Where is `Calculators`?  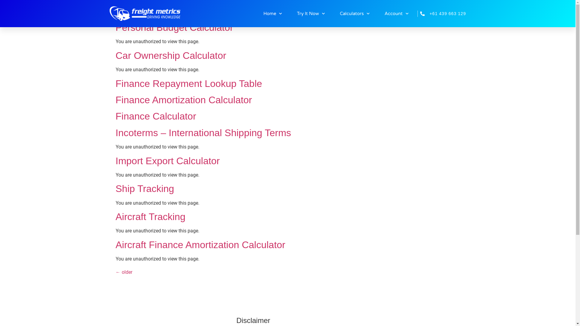 Calculators is located at coordinates (355, 14).